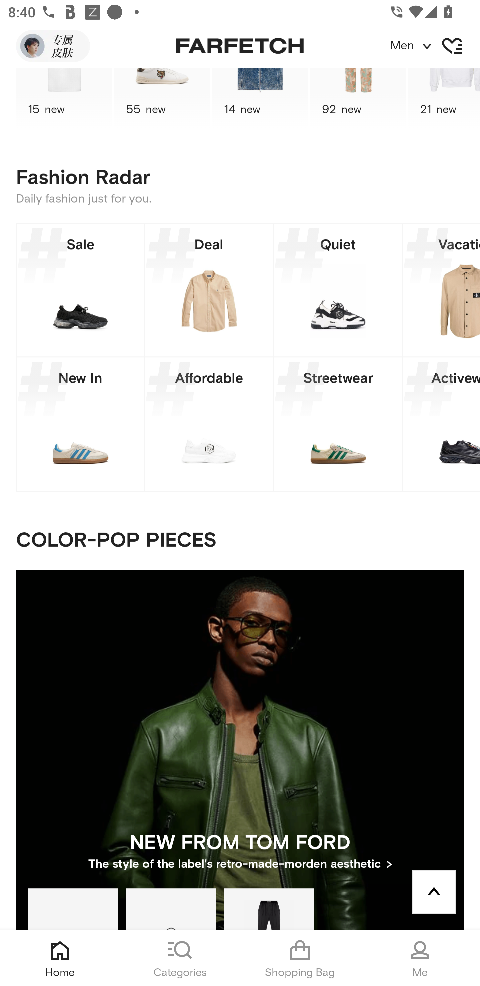 The width and height of the screenshot is (480, 986). What do you see at coordinates (209, 424) in the screenshot?
I see `Affordable` at bounding box center [209, 424].